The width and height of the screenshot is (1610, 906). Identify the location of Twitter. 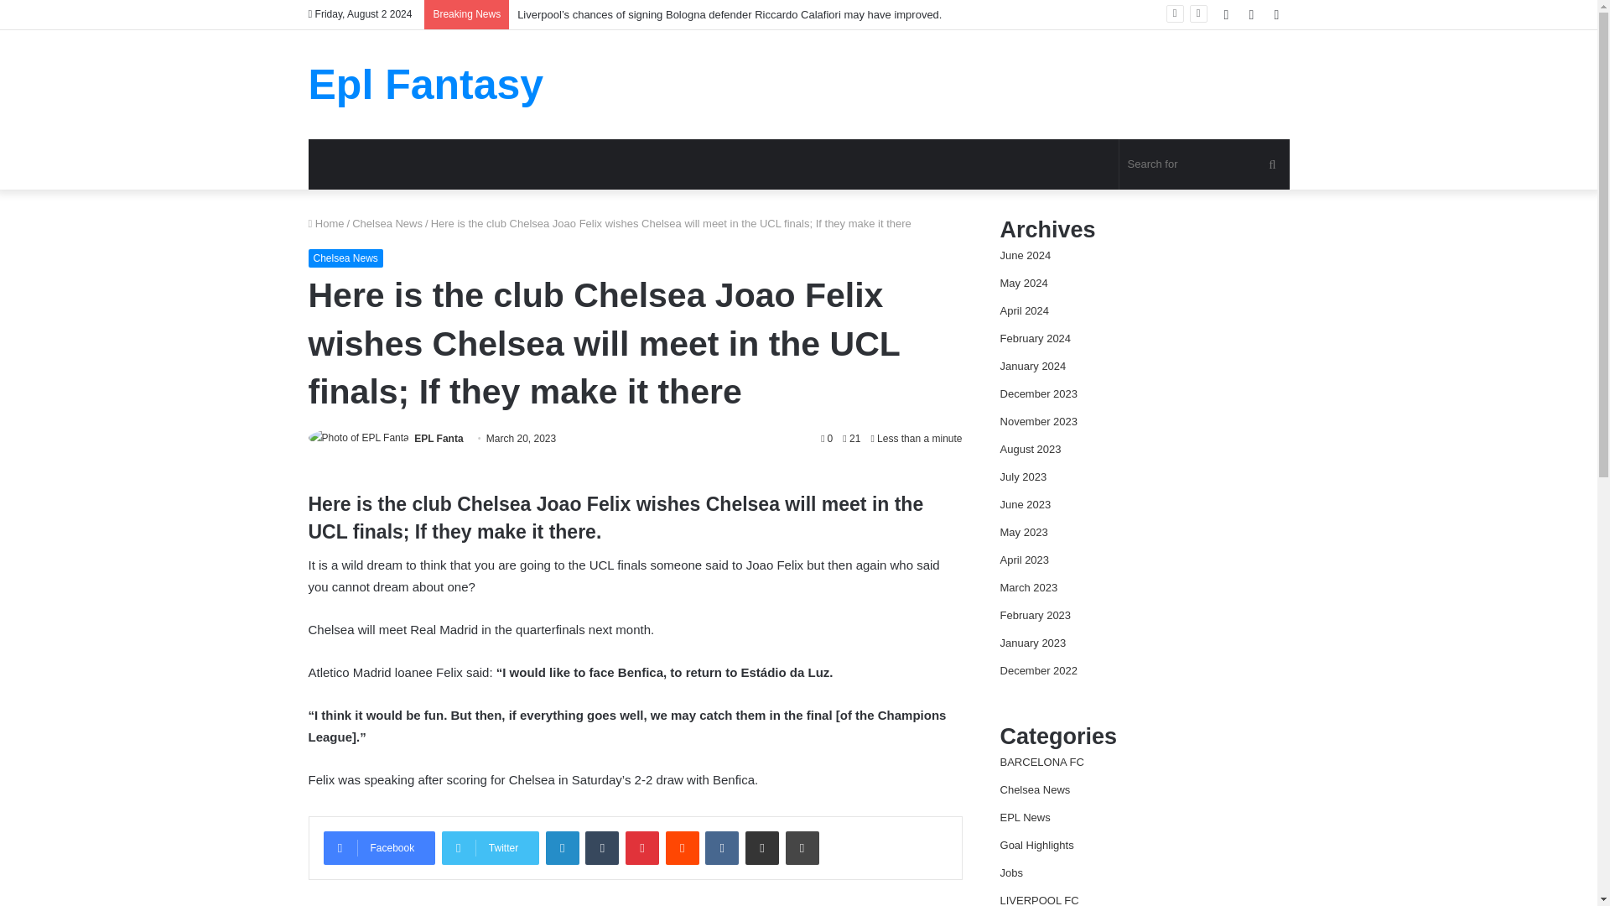
(490, 848).